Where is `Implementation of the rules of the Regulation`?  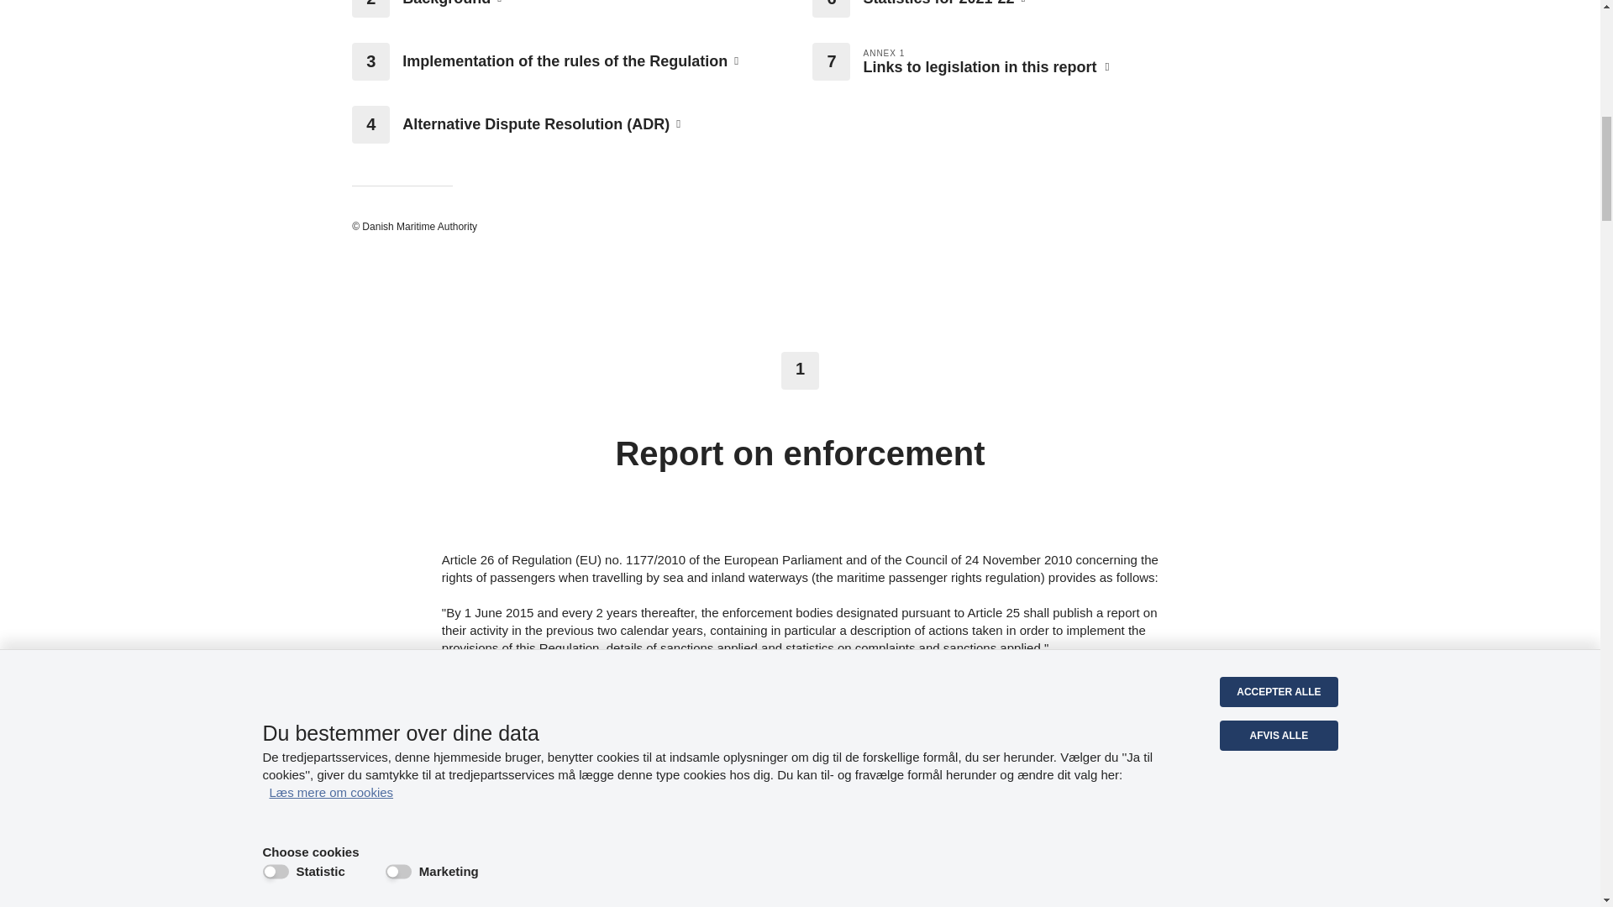 Implementation of the rules of the Regulation is located at coordinates (594, 61).